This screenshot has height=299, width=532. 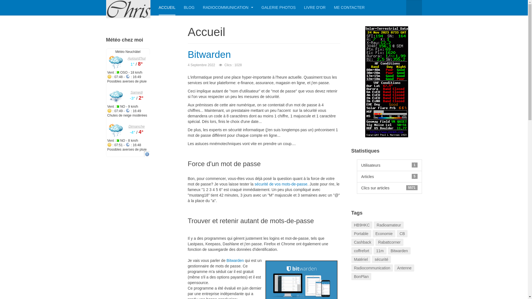 I want to click on coffrefort, so click(x=362, y=251).